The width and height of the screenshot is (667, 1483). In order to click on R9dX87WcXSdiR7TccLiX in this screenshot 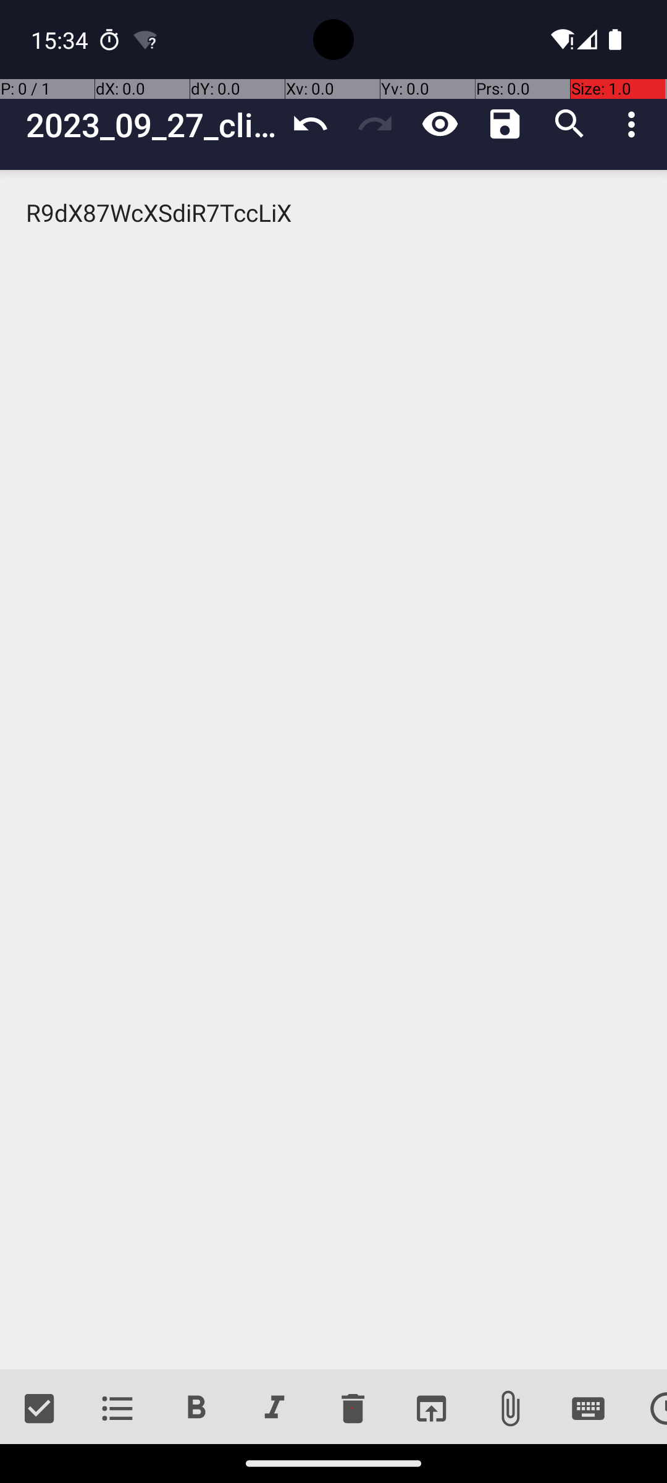, I will do `click(333, 770)`.